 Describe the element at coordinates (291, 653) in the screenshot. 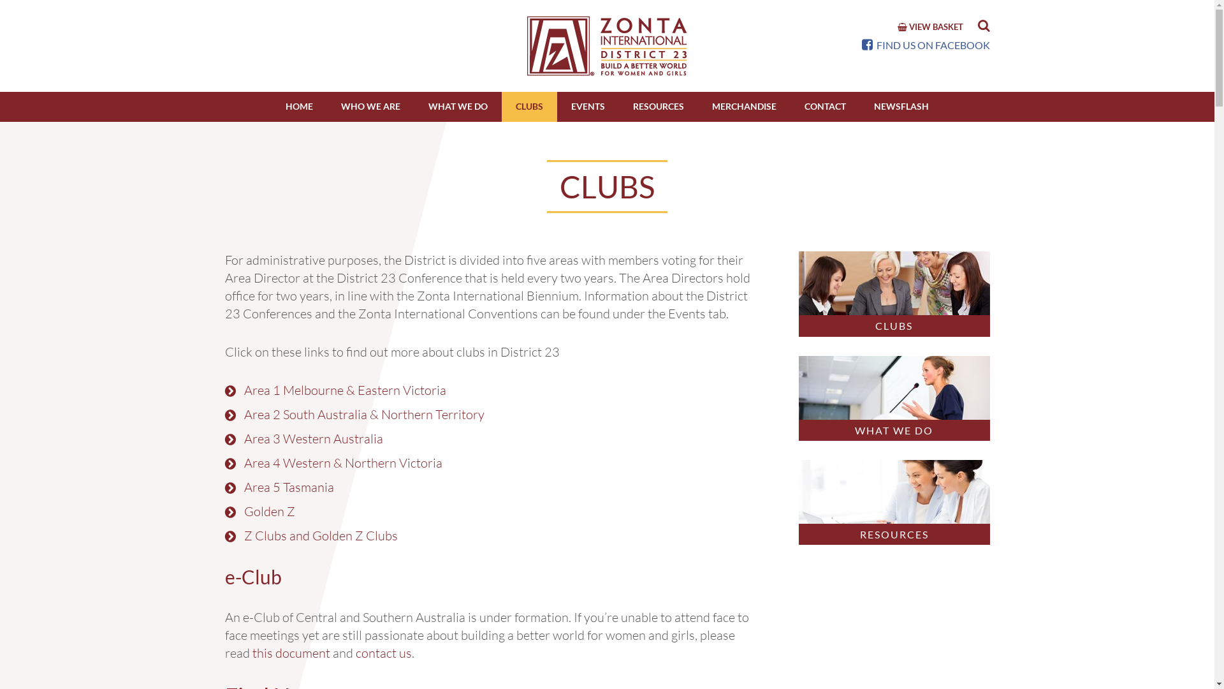

I see `this document` at that location.